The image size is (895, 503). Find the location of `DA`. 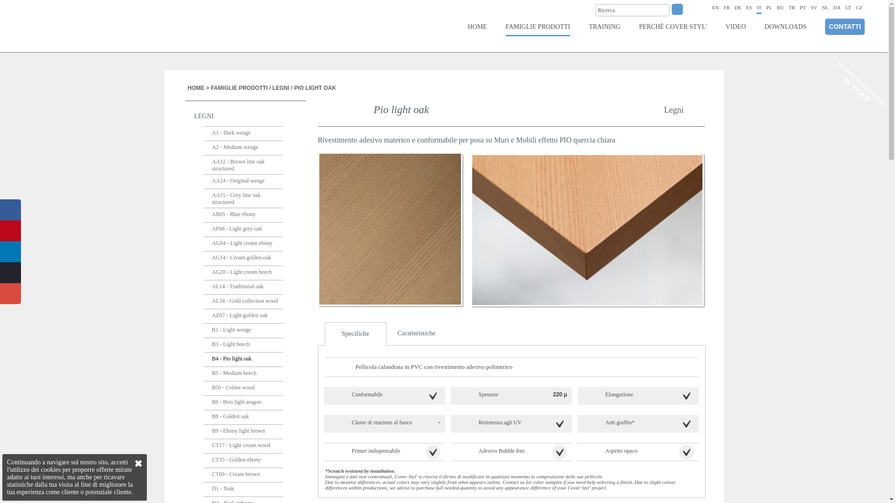

DA is located at coordinates (837, 7).